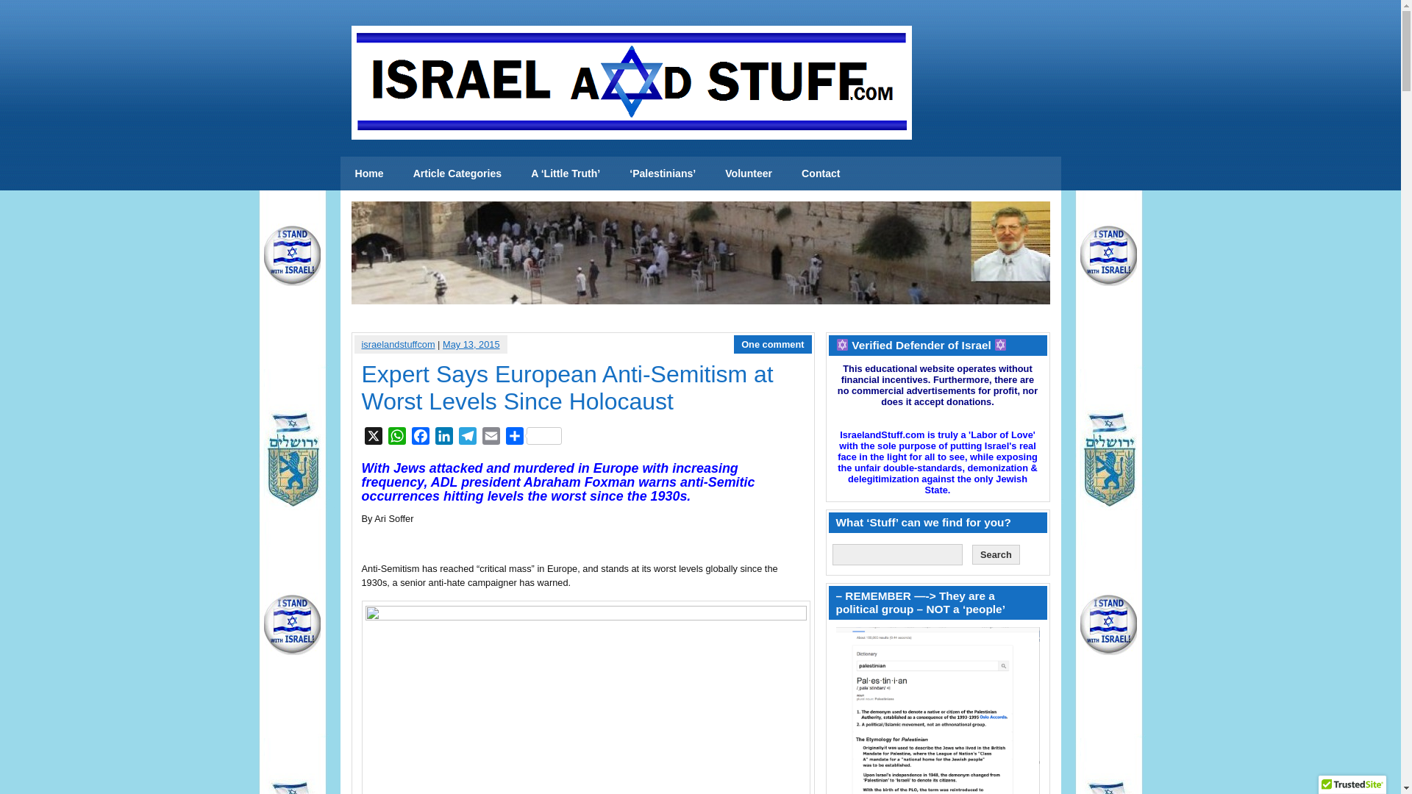 This screenshot has height=794, width=1412. Describe the element at coordinates (397, 438) in the screenshot. I see `WhatsApp` at that location.